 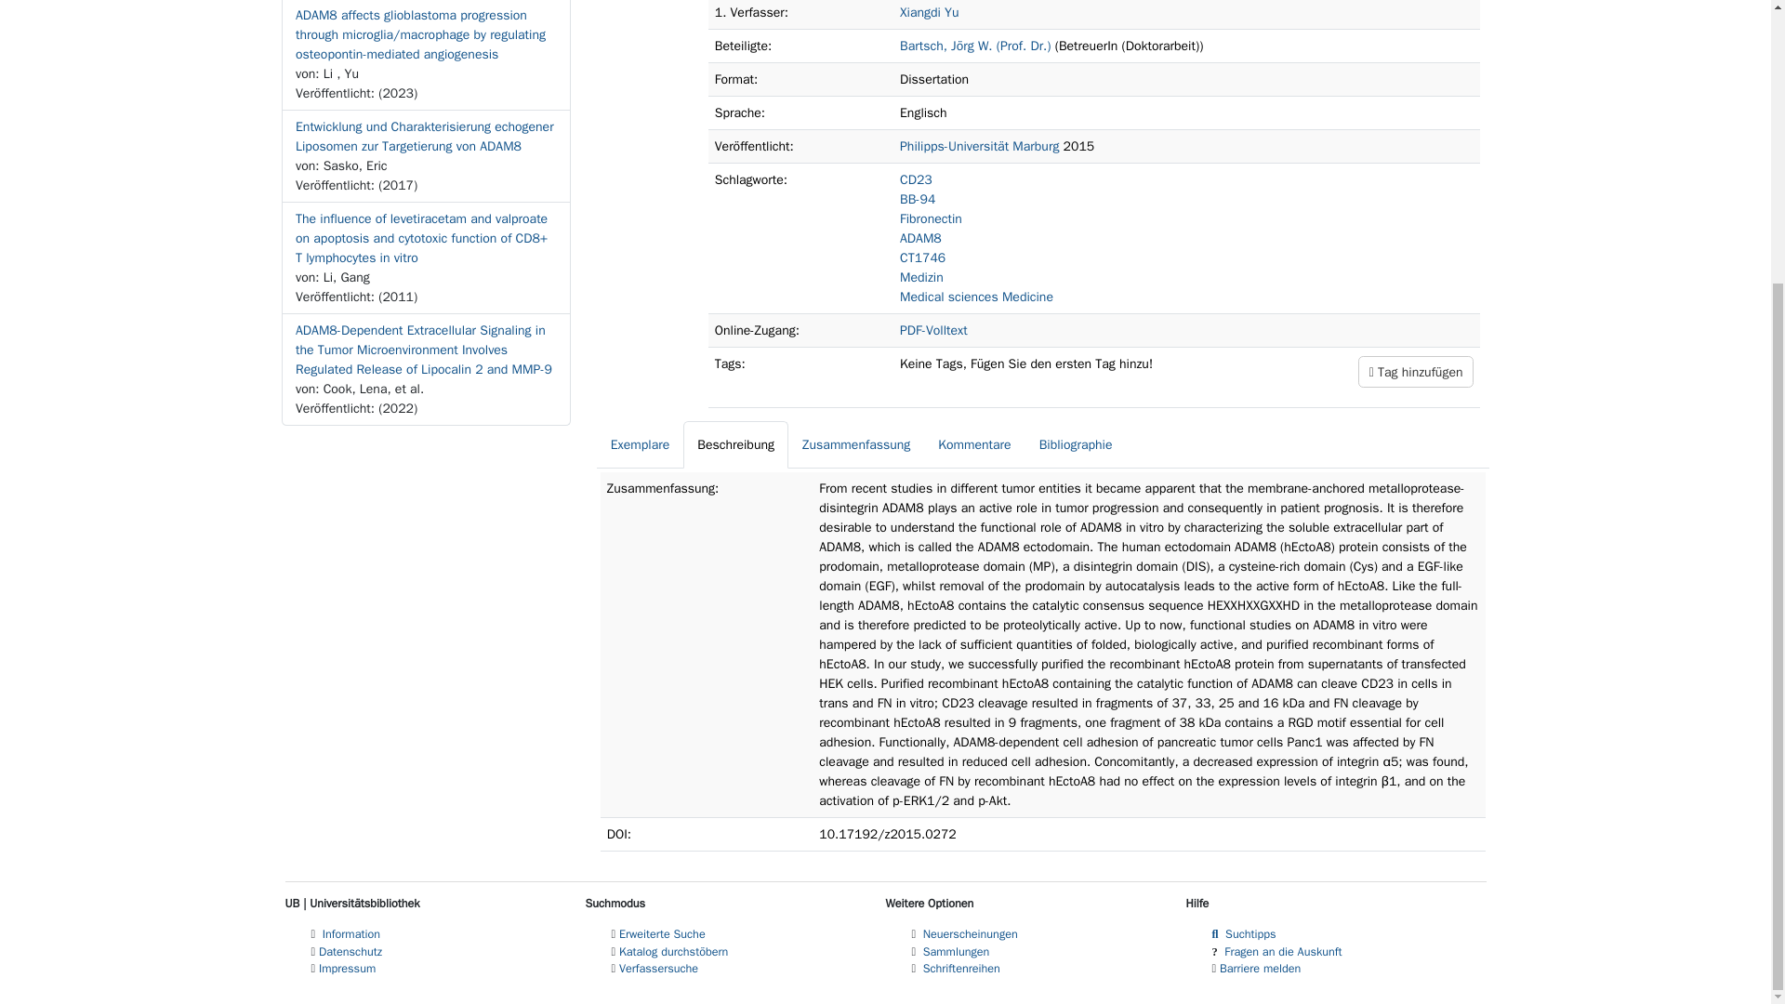 I want to click on BB-94, so click(x=917, y=199).